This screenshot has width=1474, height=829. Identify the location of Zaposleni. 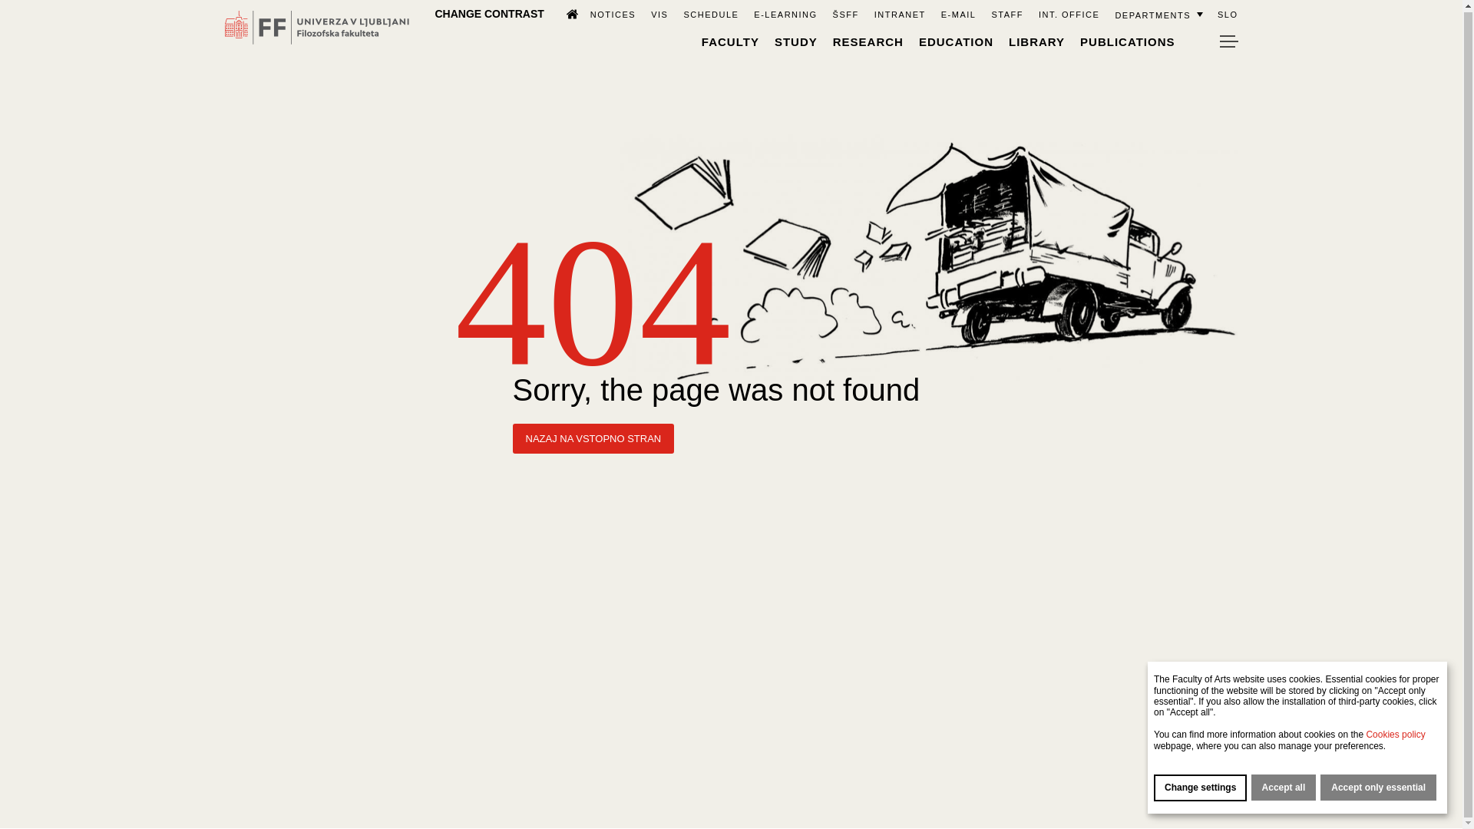
(1006, 13).